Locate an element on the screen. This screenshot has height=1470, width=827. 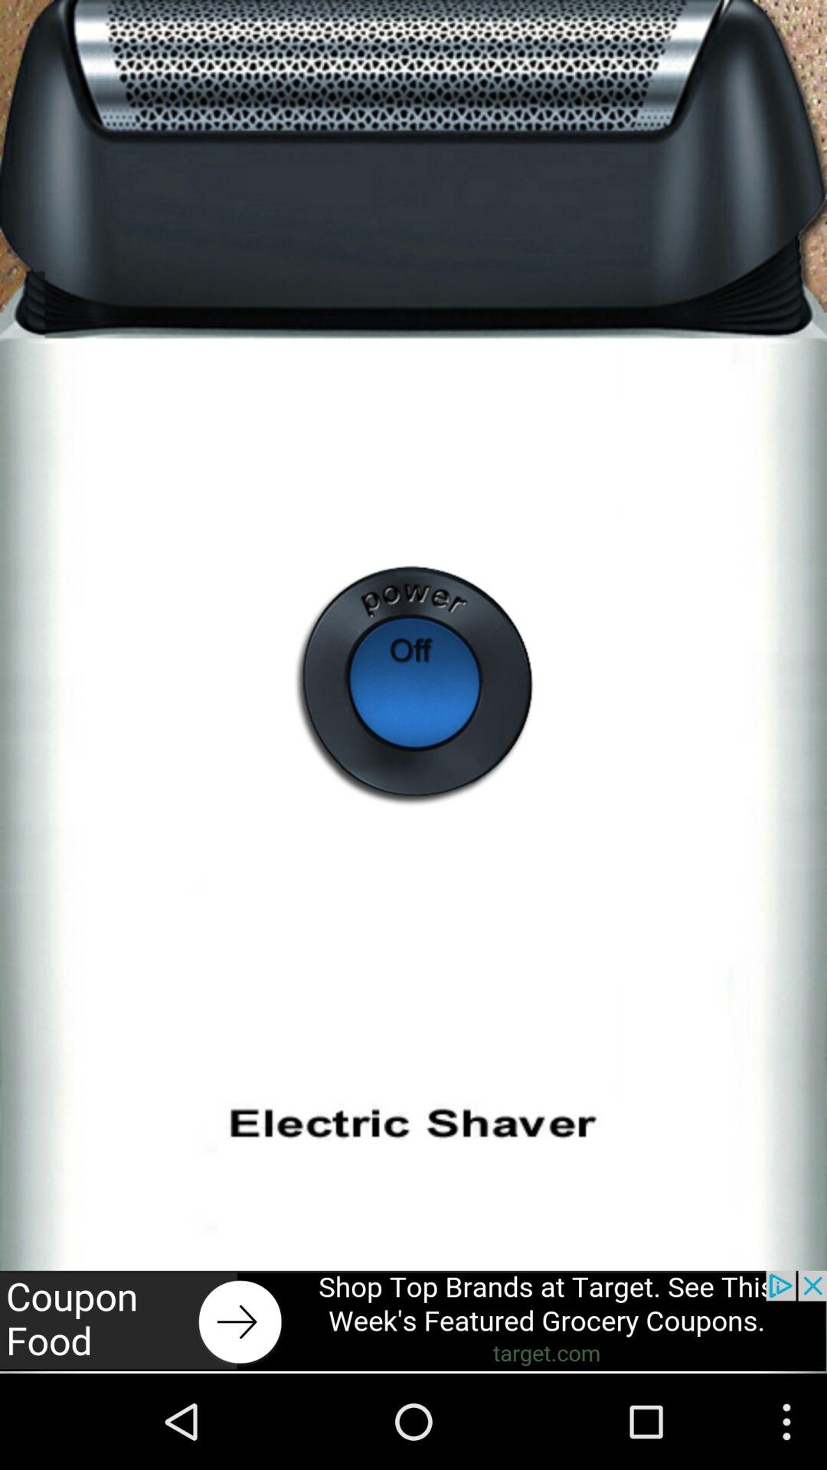
advertisement is located at coordinates (413, 1321).